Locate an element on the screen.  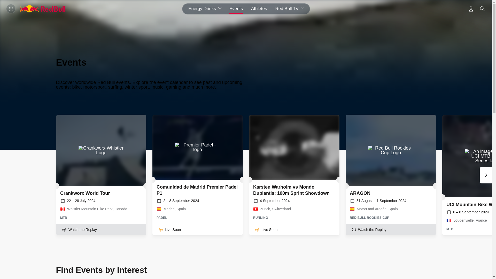
Red Bull Rookies Cup 2021 Aragon - Event header 2024 is located at coordinates (391, 150).